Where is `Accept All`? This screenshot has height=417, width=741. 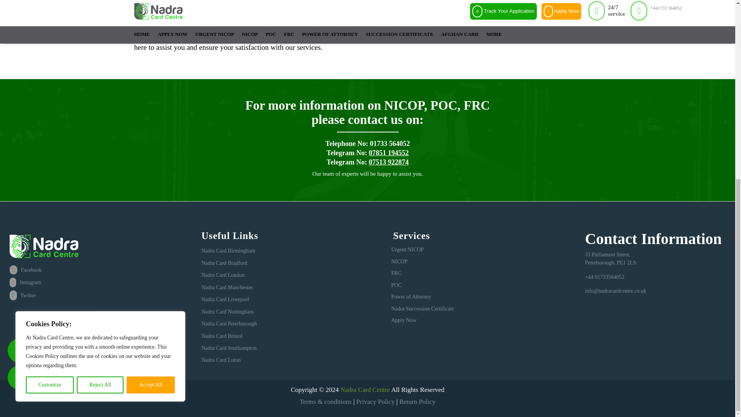
Accept All is located at coordinates (151, 73).